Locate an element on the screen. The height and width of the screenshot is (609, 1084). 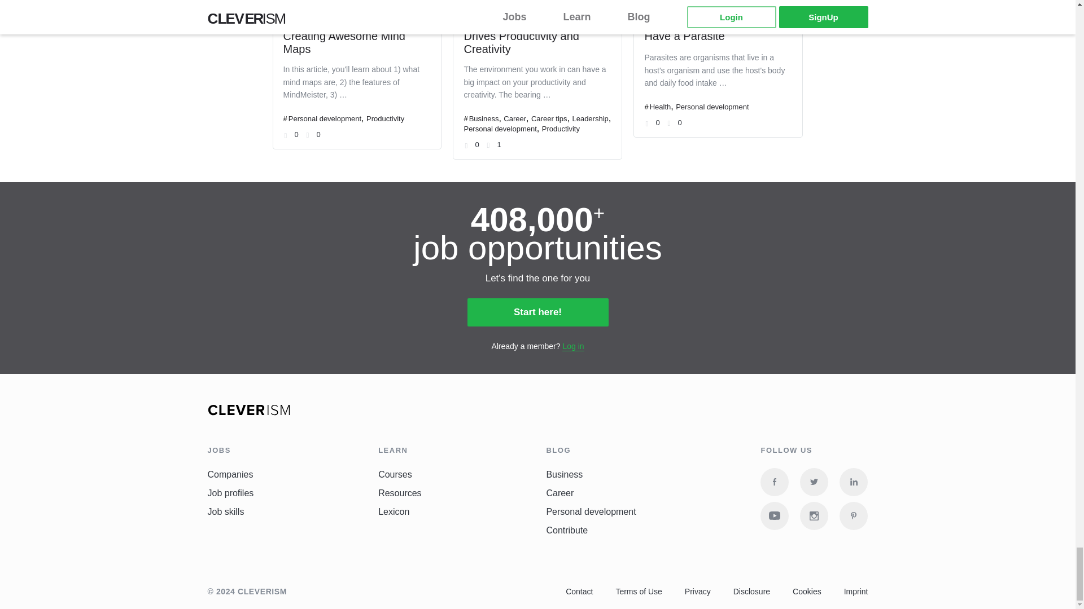
How a Clean-Desk Policy Drives Productivity and Creativity is located at coordinates (527, 36).